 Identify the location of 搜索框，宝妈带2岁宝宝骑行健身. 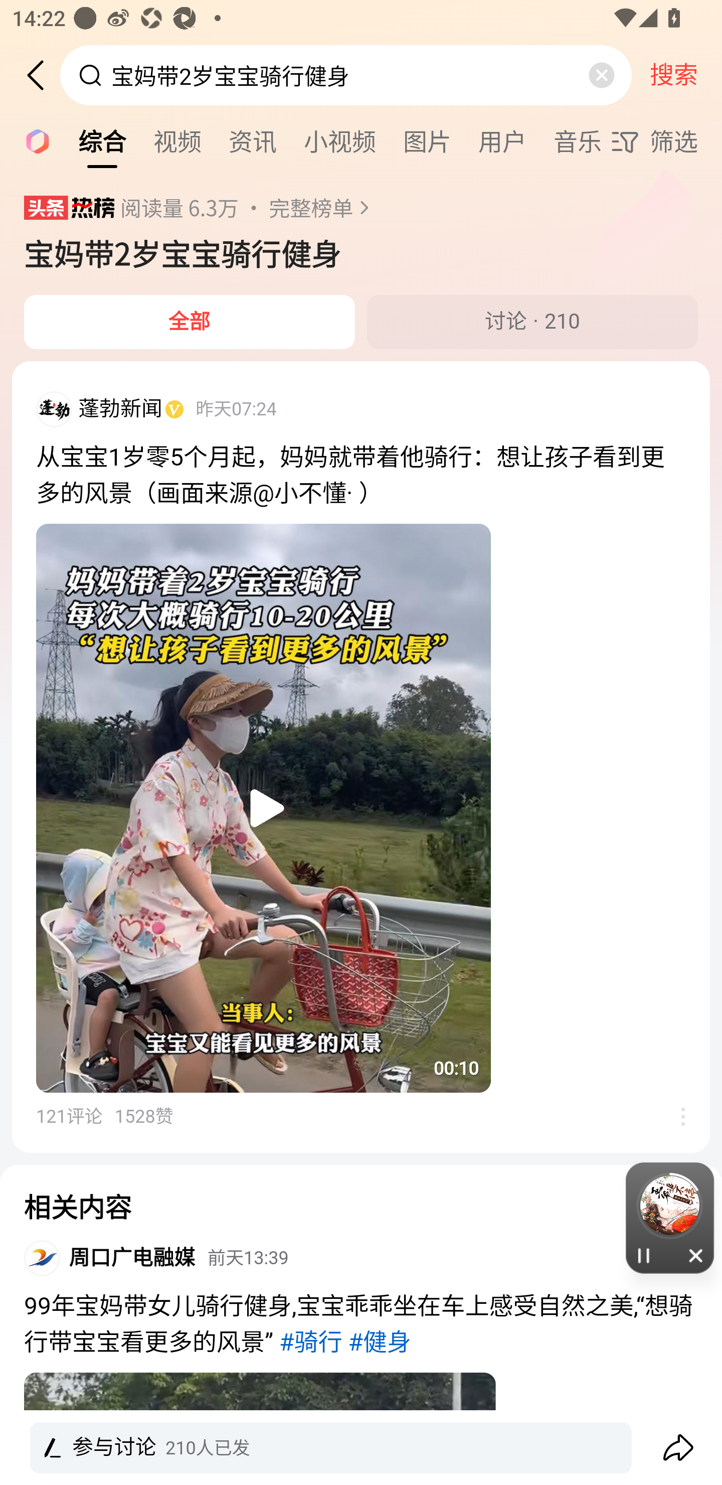
(347, 75).